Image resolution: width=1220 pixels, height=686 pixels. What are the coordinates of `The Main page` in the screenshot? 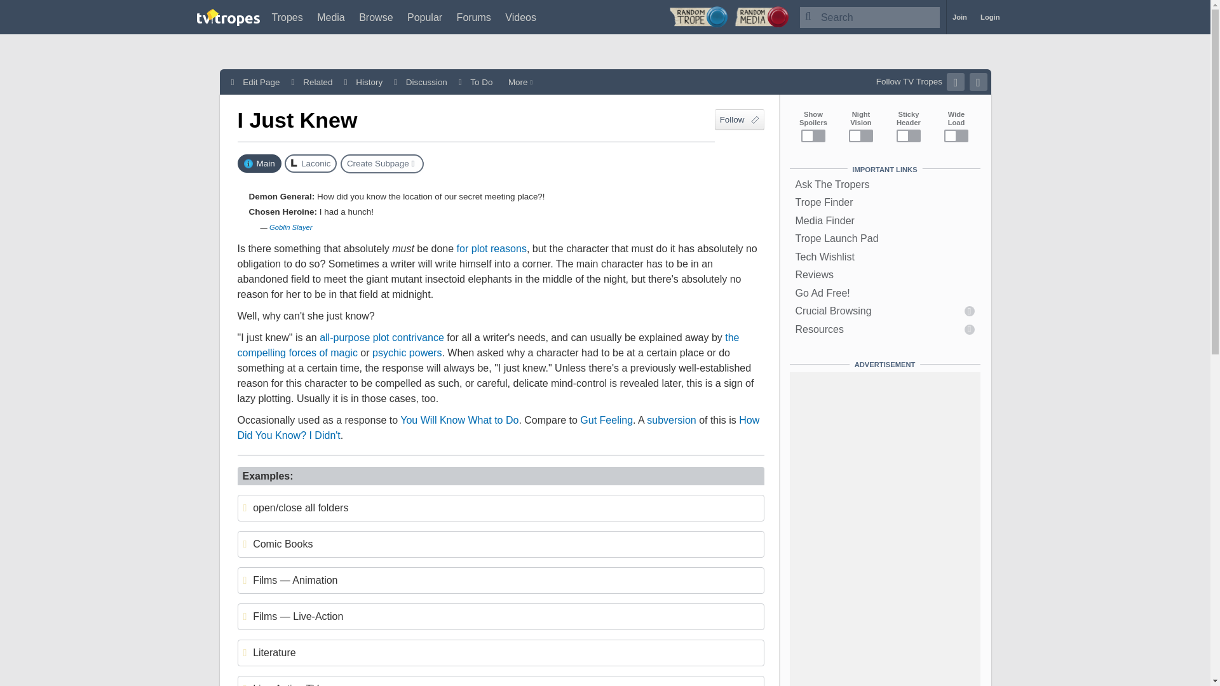 It's located at (259, 164).